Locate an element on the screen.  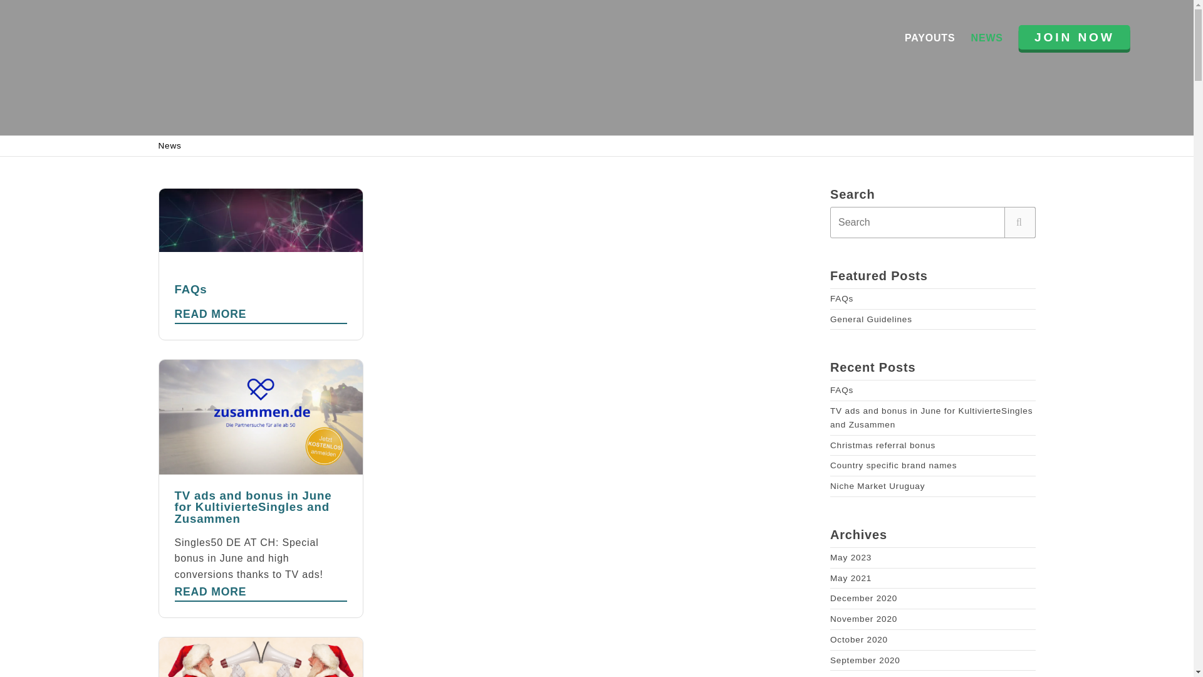
General Guidelines is located at coordinates (1075, 36).